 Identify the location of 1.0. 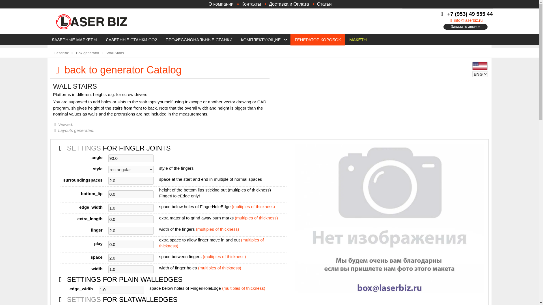
(131, 208).